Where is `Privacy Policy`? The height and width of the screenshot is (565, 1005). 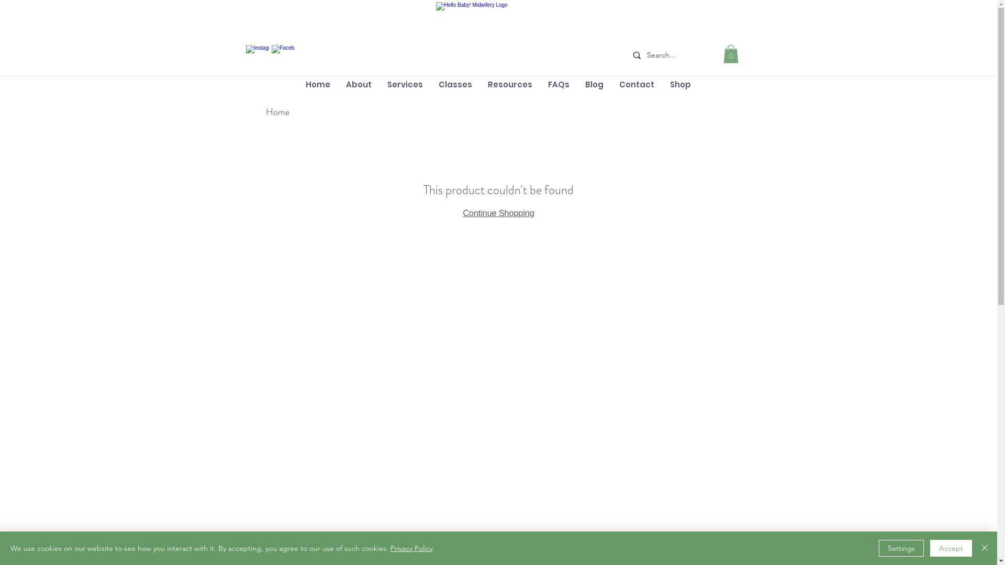 Privacy Policy is located at coordinates (411, 548).